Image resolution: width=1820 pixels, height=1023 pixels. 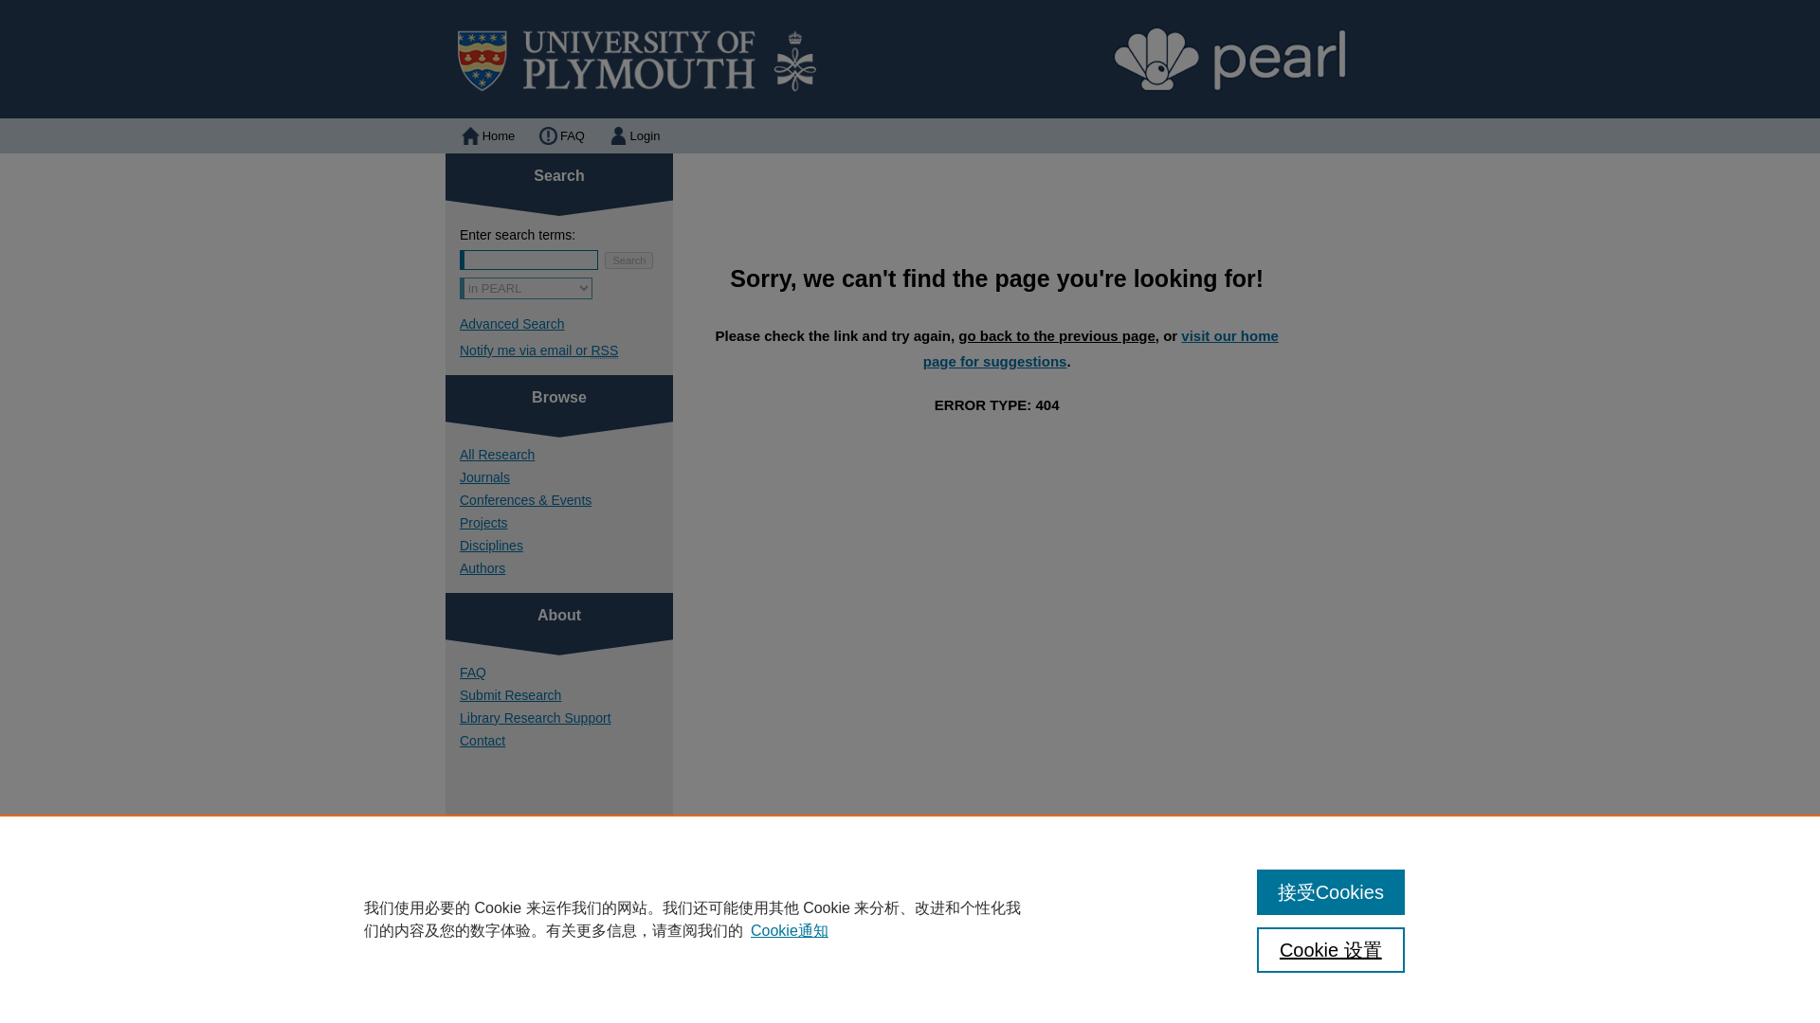 I want to click on Accessibility Statement, so click(x=964, y=974).